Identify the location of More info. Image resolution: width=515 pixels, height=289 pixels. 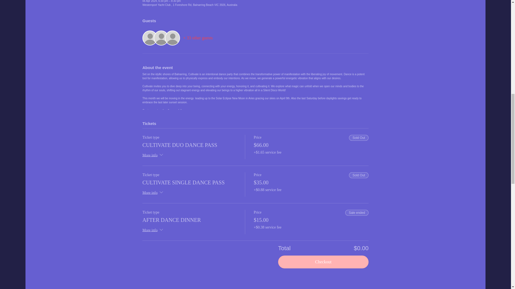
(153, 156).